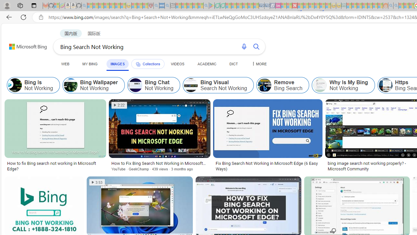 The width and height of the screenshot is (417, 235). What do you see at coordinates (268, 128) in the screenshot?
I see `Image result for Bing Search Not Working` at bounding box center [268, 128].